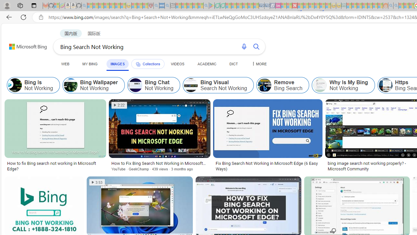 The width and height of the screenshot is (417, 235). What do you see at coordinates (268, 128) in the screenshot?
I see `Image result for Bing Search Not Working` at bounding box center [268, 128].